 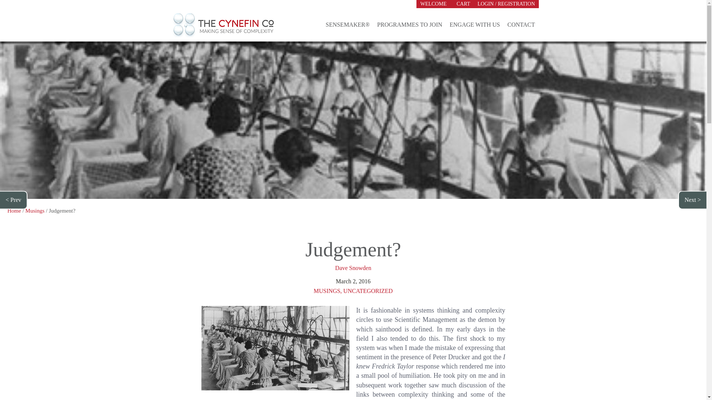 I want to click on PROGRAMMES TO JOIN, so click(x=409, y=25).